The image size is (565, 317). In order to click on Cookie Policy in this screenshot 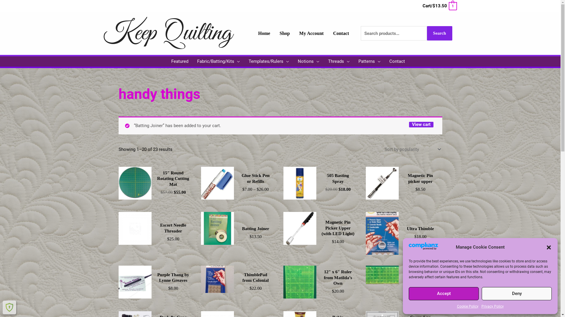, I will do `click(467, 306)`.